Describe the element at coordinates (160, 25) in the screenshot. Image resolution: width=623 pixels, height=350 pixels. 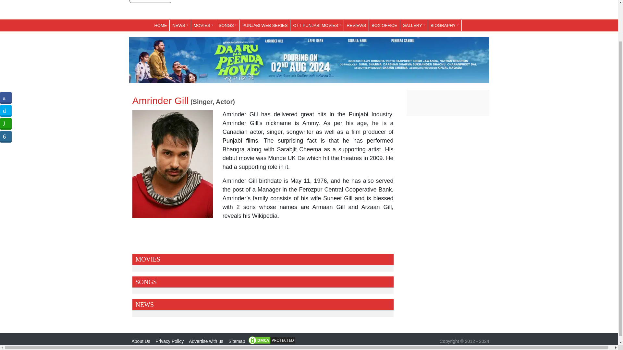
I see `HOME` at that location.